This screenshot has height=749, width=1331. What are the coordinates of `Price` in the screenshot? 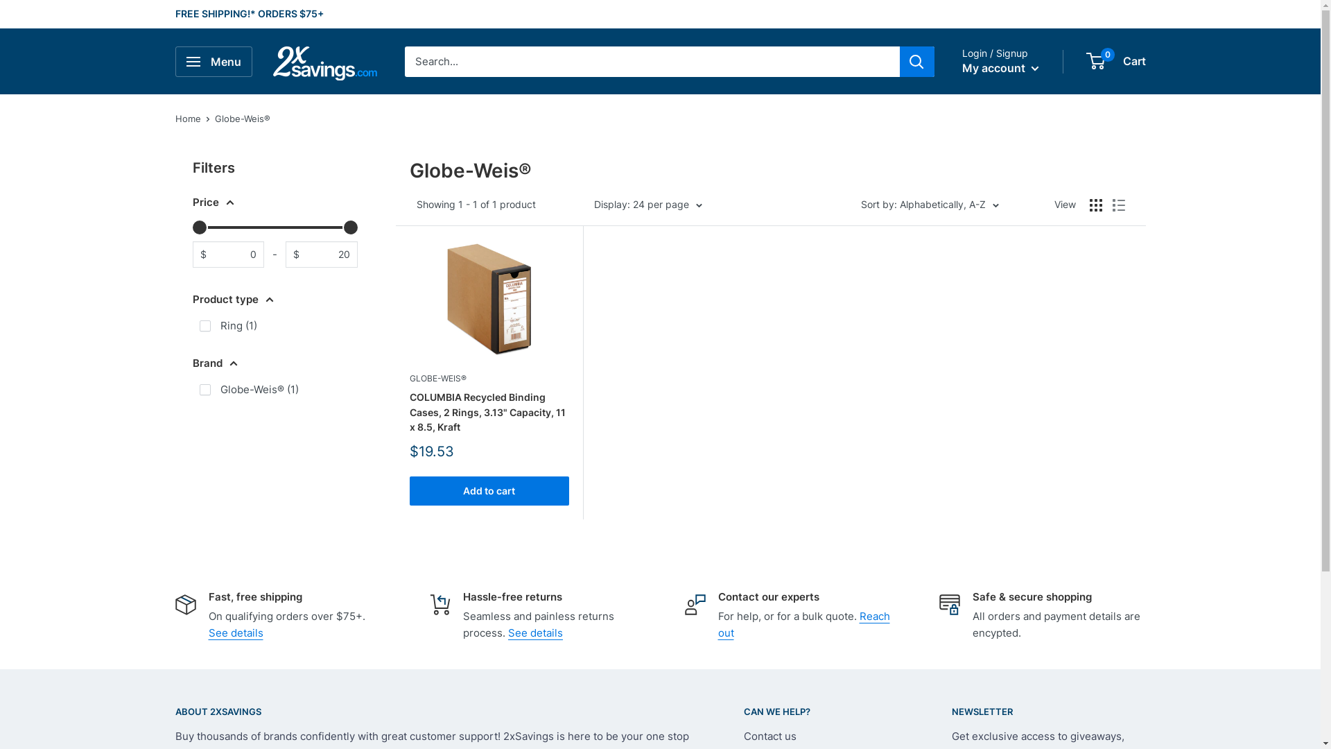 It's located at (275, 203).